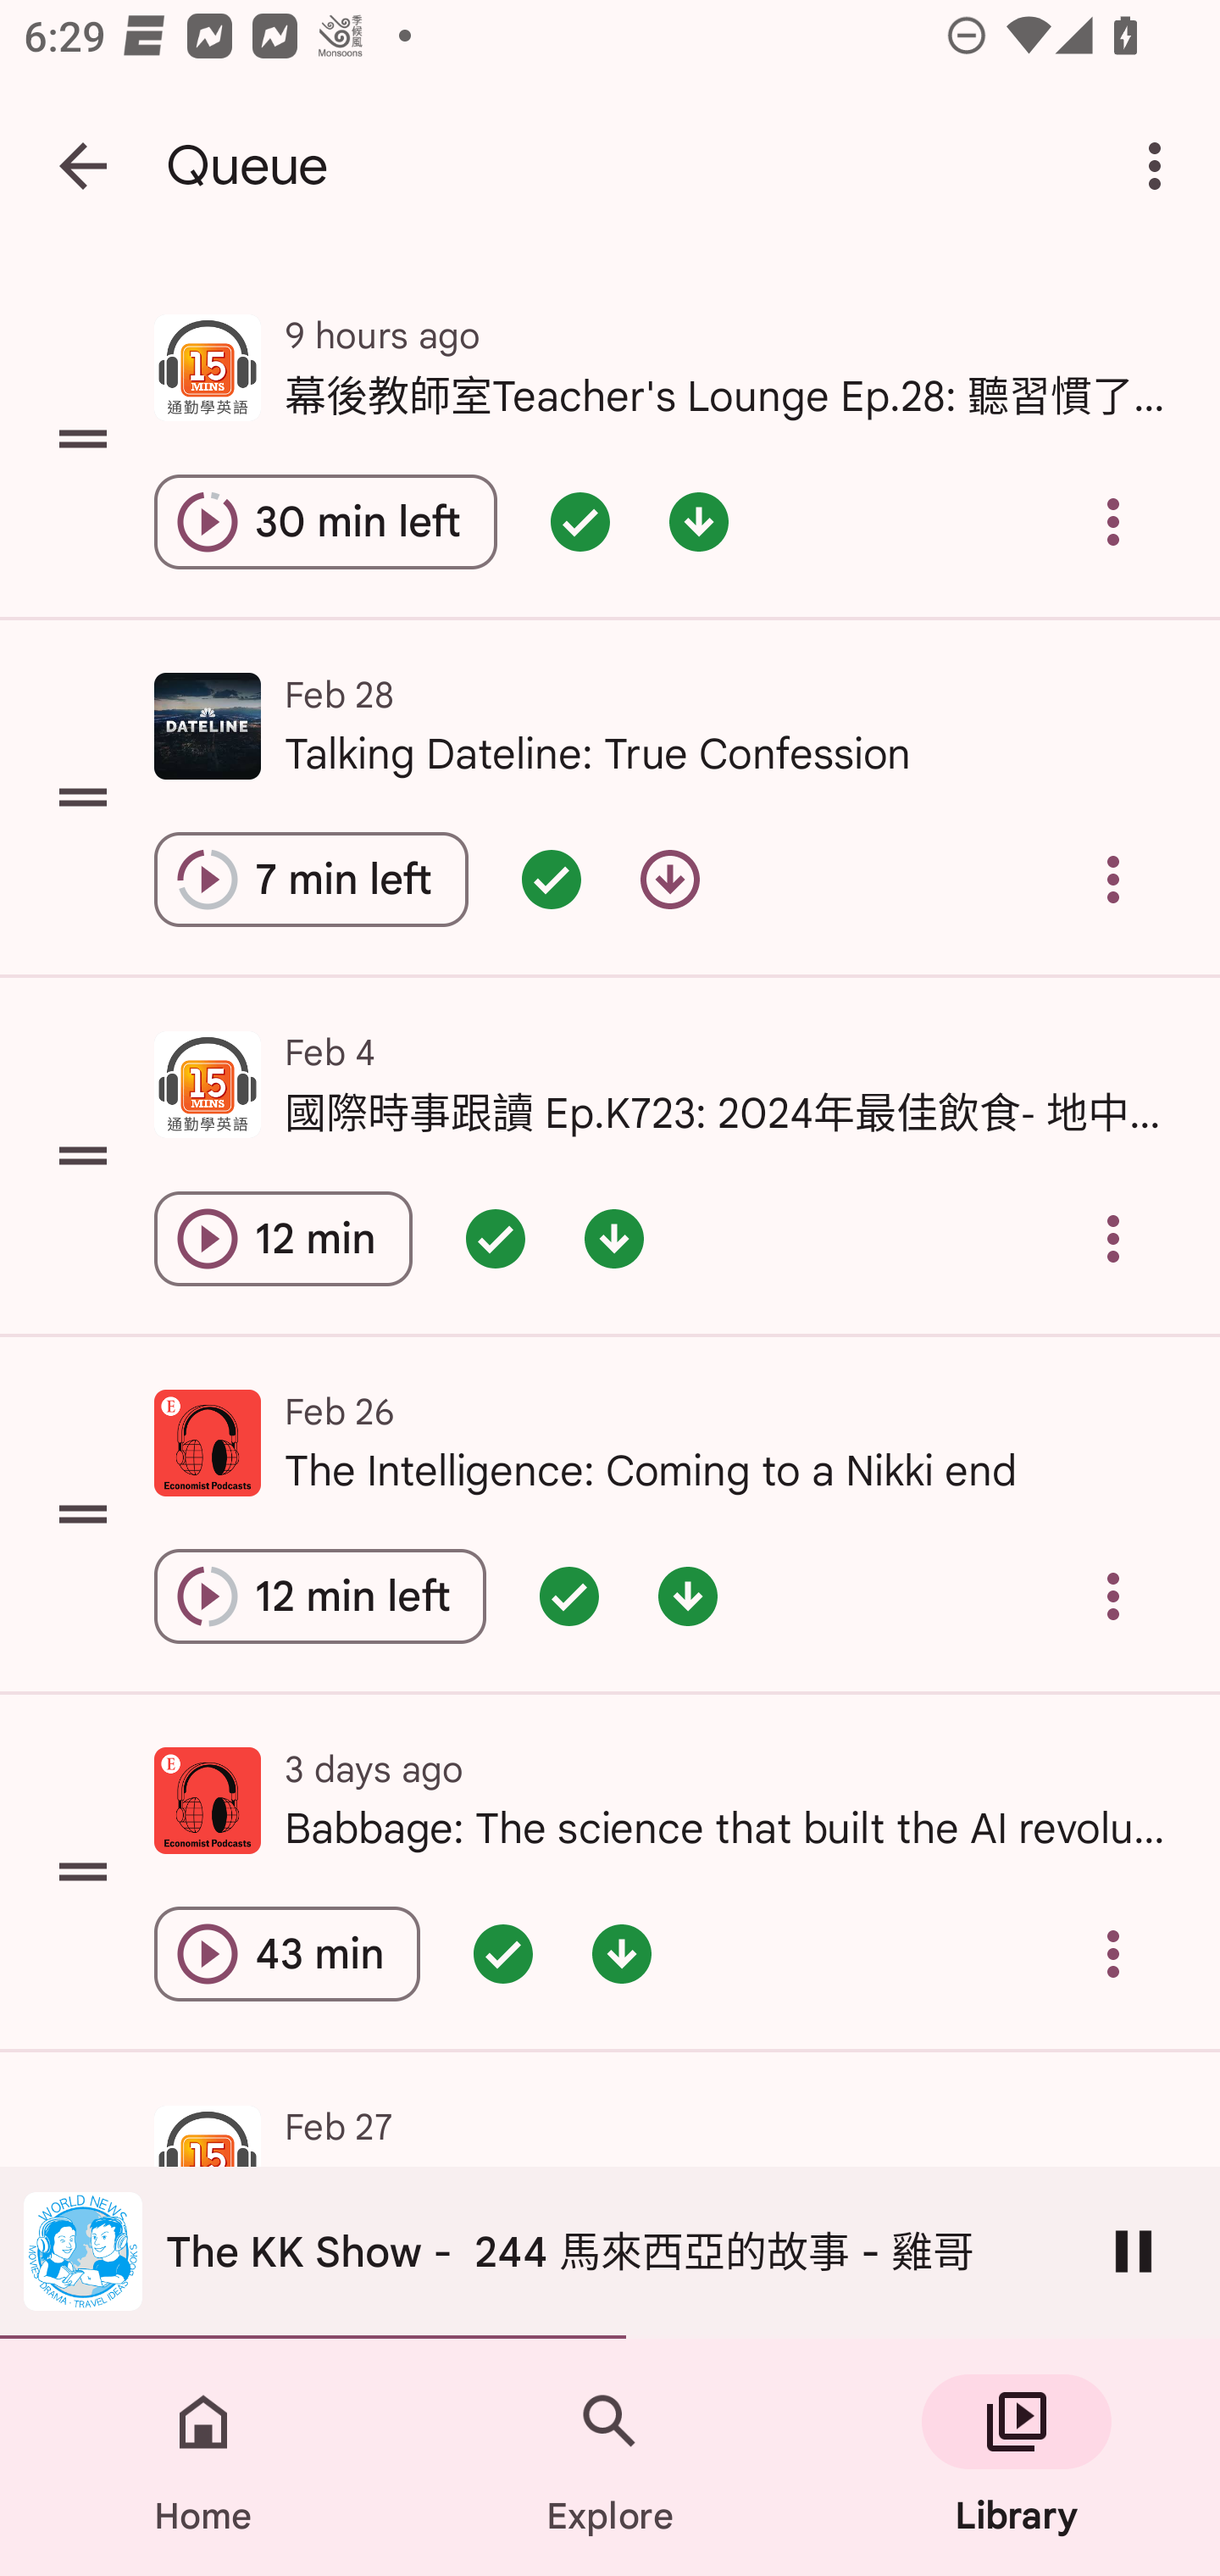 This screenshot has width=1220, height=2576. What do you see at coordinates (1113, 1239) in the screenshot?
I see `Overflow menu` at bounding box center [1113, 1239].